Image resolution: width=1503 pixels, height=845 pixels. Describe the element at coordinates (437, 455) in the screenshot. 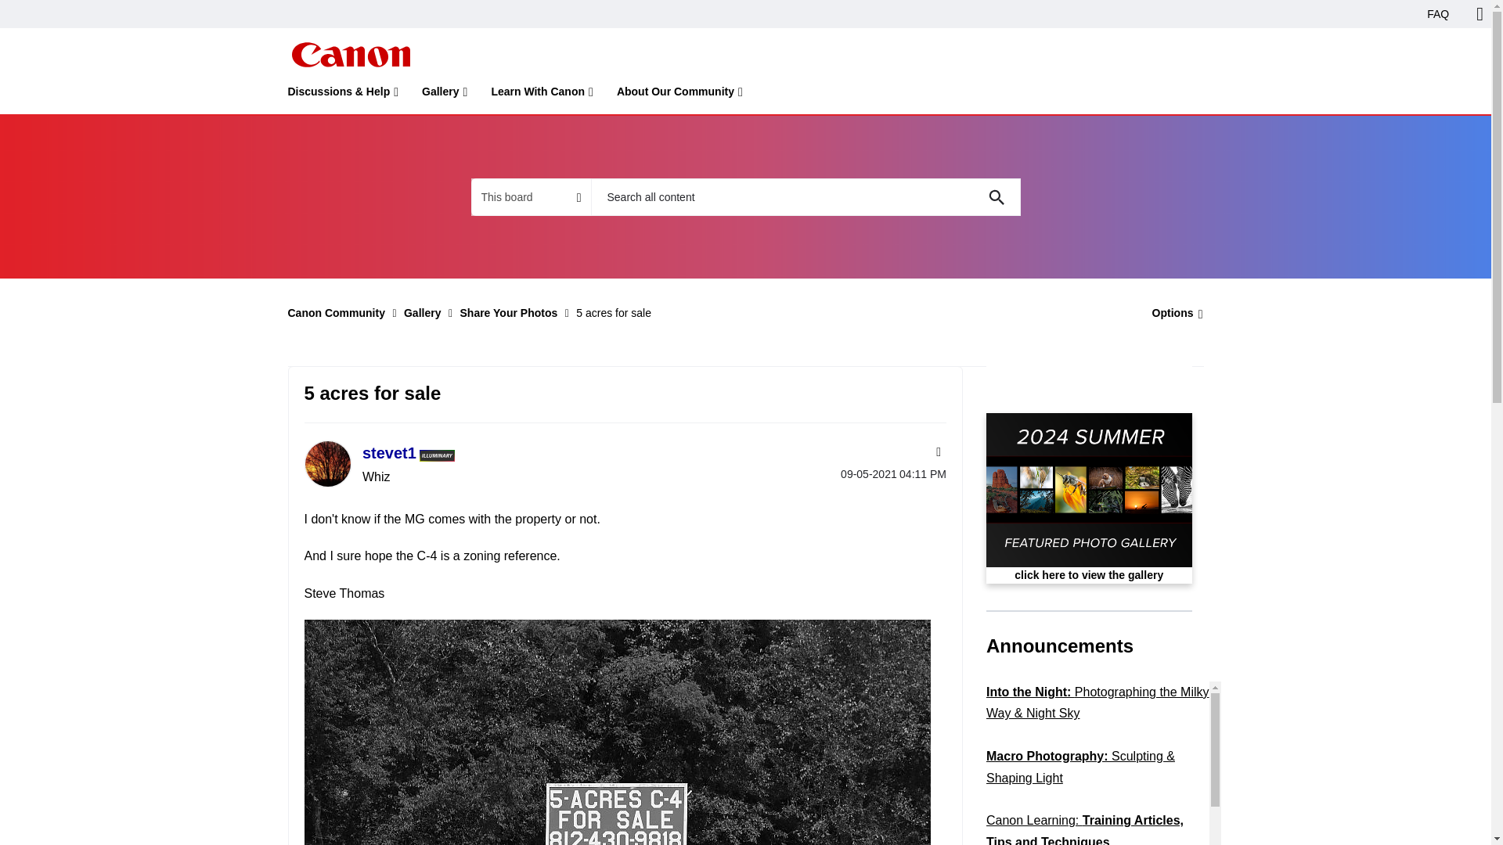

I see `Whiz` at that location.